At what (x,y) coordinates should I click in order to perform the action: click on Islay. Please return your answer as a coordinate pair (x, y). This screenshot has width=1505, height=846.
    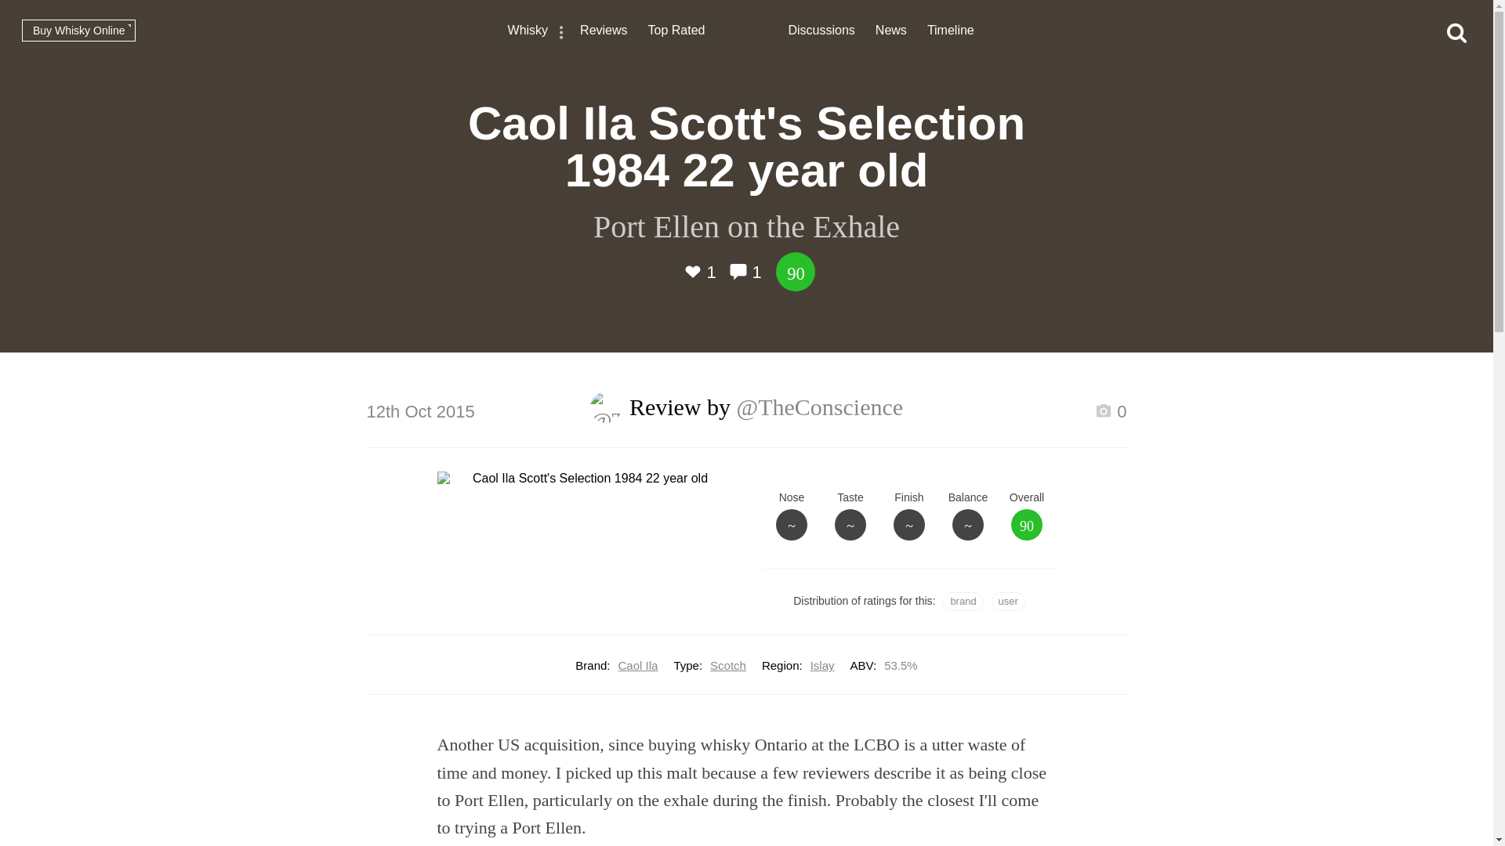
    Looking at the image, I should click on (823, 665).